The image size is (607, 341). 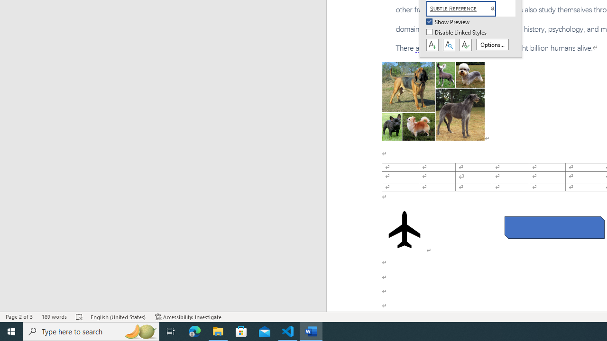 What do you see at coordinates (449, 22) in the screenshot?
I see `Show Preview` at bounding box center [449, 22].